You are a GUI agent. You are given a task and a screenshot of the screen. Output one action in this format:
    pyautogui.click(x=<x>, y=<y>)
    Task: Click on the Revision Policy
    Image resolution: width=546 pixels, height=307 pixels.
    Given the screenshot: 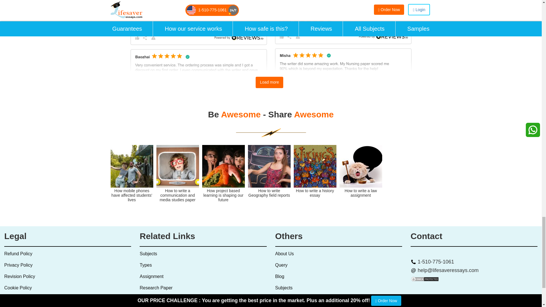 What is the action you would take?
    pyautogui.click(x=19, y=276)
    